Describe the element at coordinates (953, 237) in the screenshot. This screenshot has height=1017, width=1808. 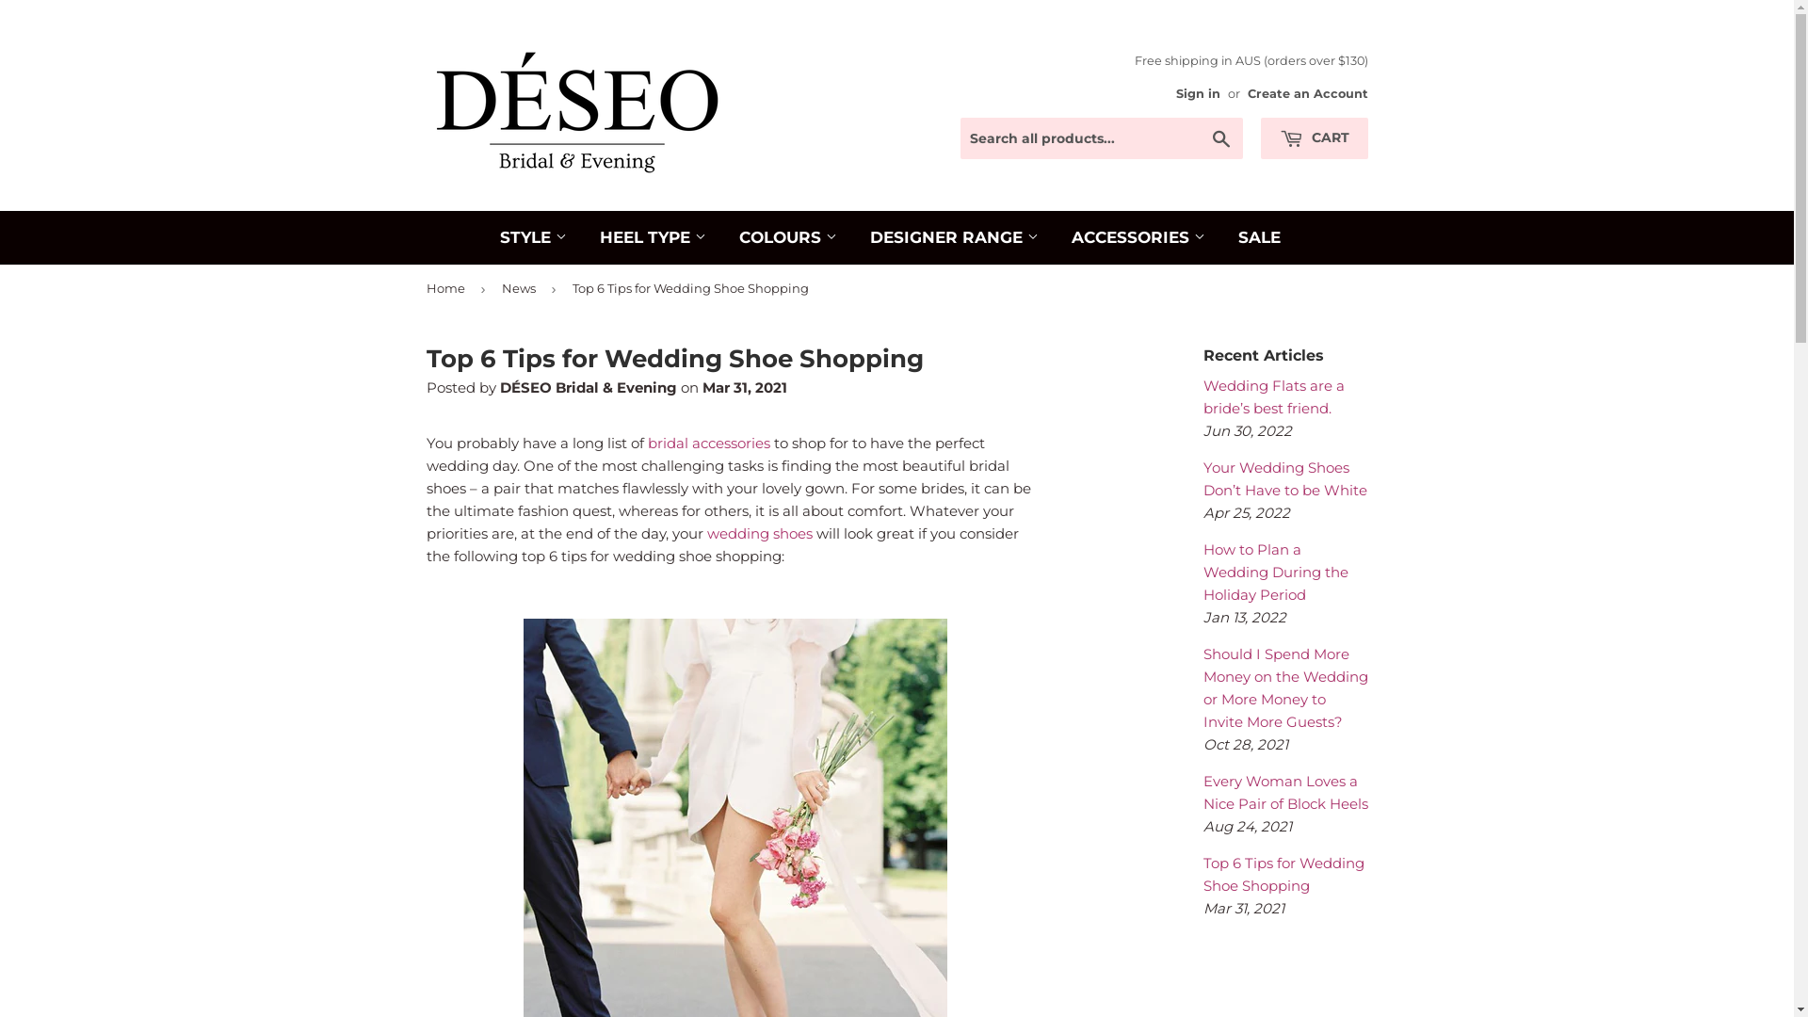
I see `DESIGNER RANGE` at that location.